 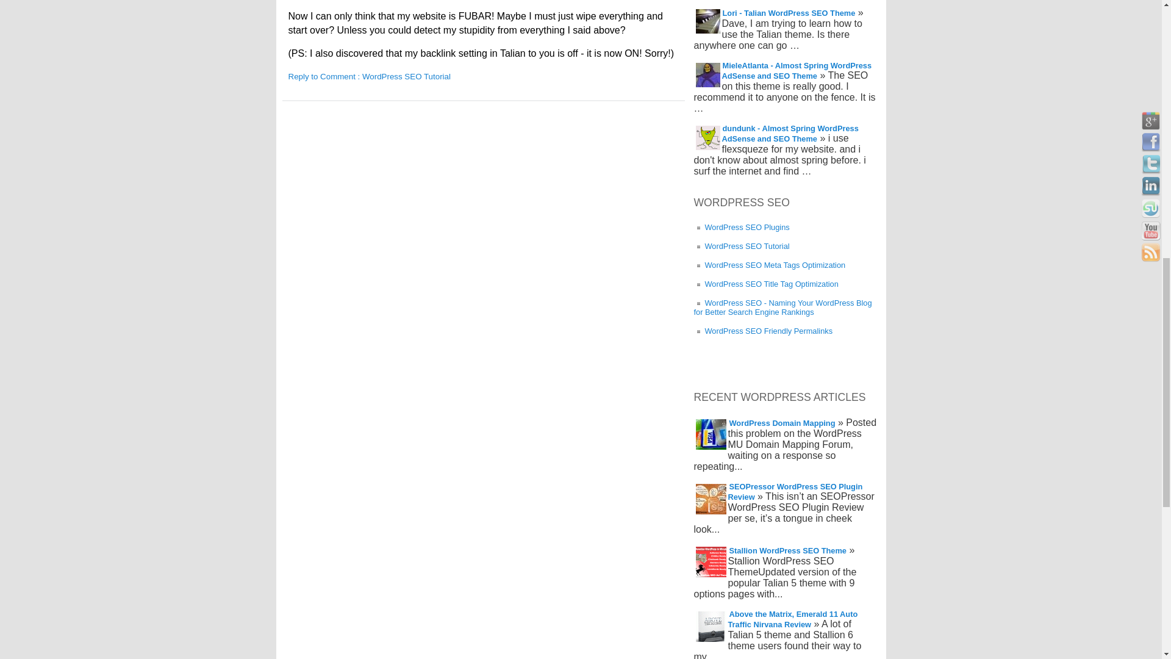 What do you see at coordinates (368, 76) in the screenshot?
I see `Reply to Comment : WordPress SEO Tutorial` at bounding box center [368, 76].